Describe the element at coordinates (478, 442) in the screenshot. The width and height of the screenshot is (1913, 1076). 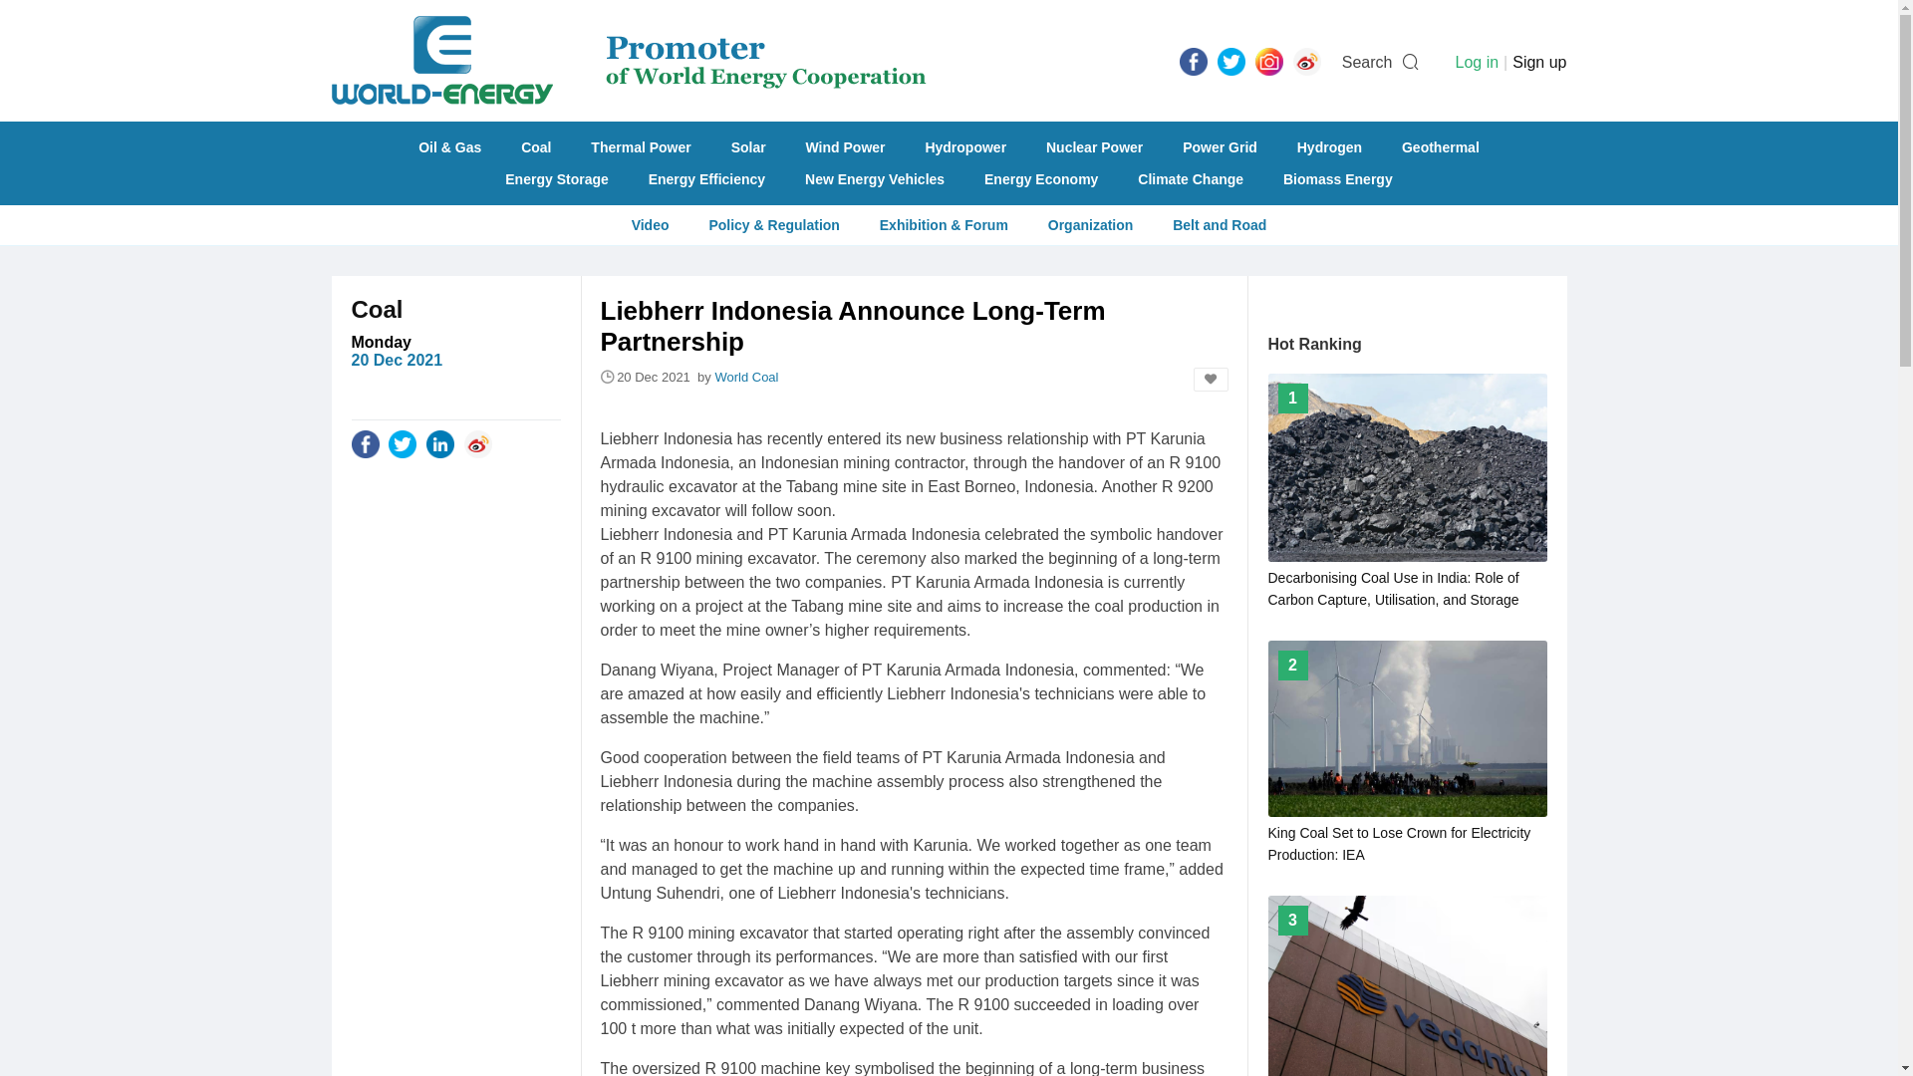
I see `Share on Weibo` at that location.